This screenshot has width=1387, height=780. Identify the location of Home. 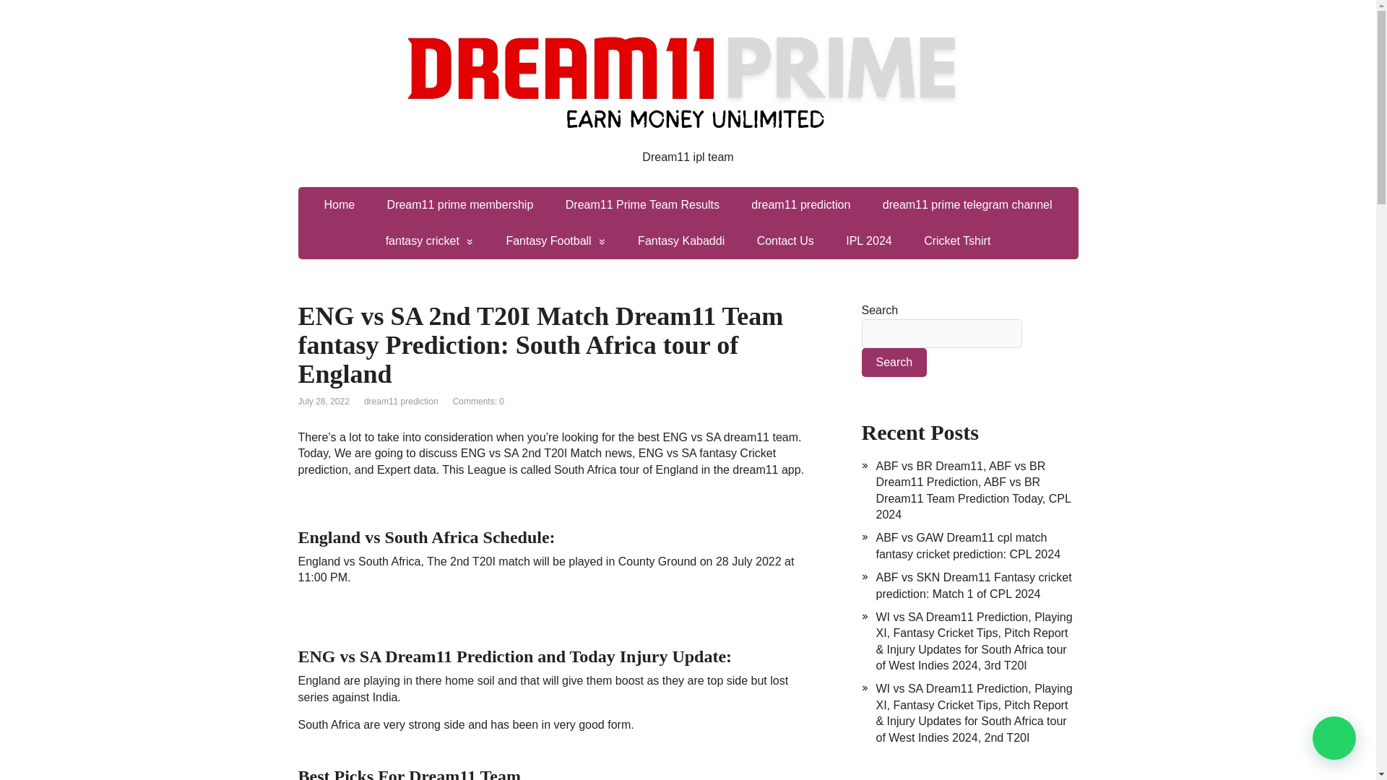
(339, 205).